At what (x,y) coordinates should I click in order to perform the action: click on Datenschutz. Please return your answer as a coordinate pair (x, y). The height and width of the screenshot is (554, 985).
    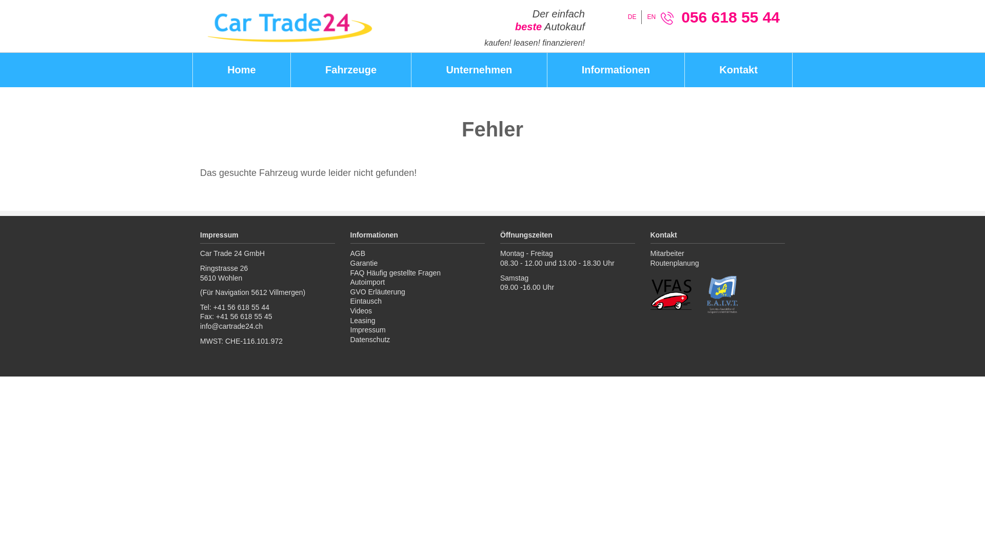
    Looking at the image, I should click on (418, 340).